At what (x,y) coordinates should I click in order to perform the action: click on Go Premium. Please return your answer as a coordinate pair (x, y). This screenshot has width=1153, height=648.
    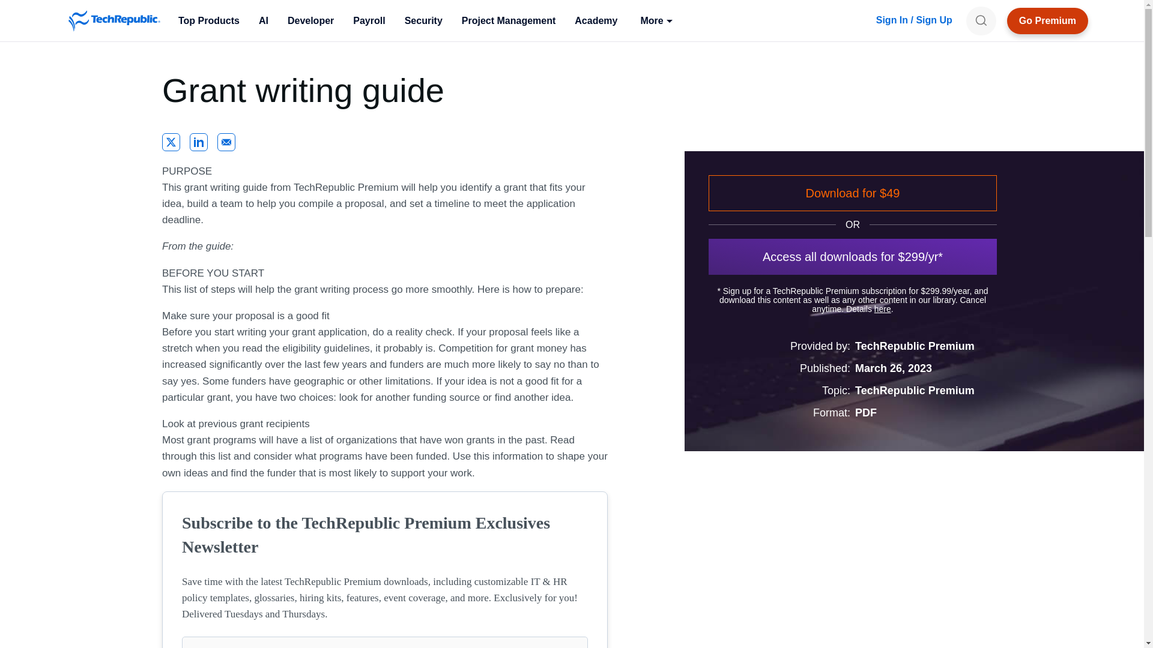
    Looking at the image, I should click on (1047, 20).